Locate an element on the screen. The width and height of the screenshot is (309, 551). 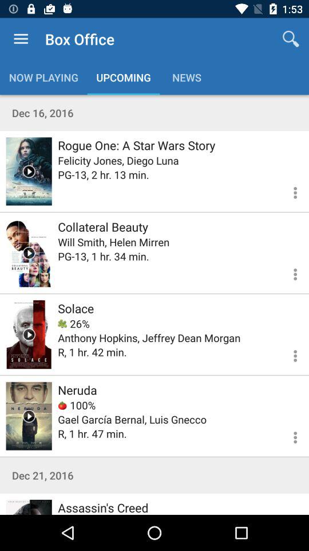
open neruda icon is located at coordinates (77, 390).